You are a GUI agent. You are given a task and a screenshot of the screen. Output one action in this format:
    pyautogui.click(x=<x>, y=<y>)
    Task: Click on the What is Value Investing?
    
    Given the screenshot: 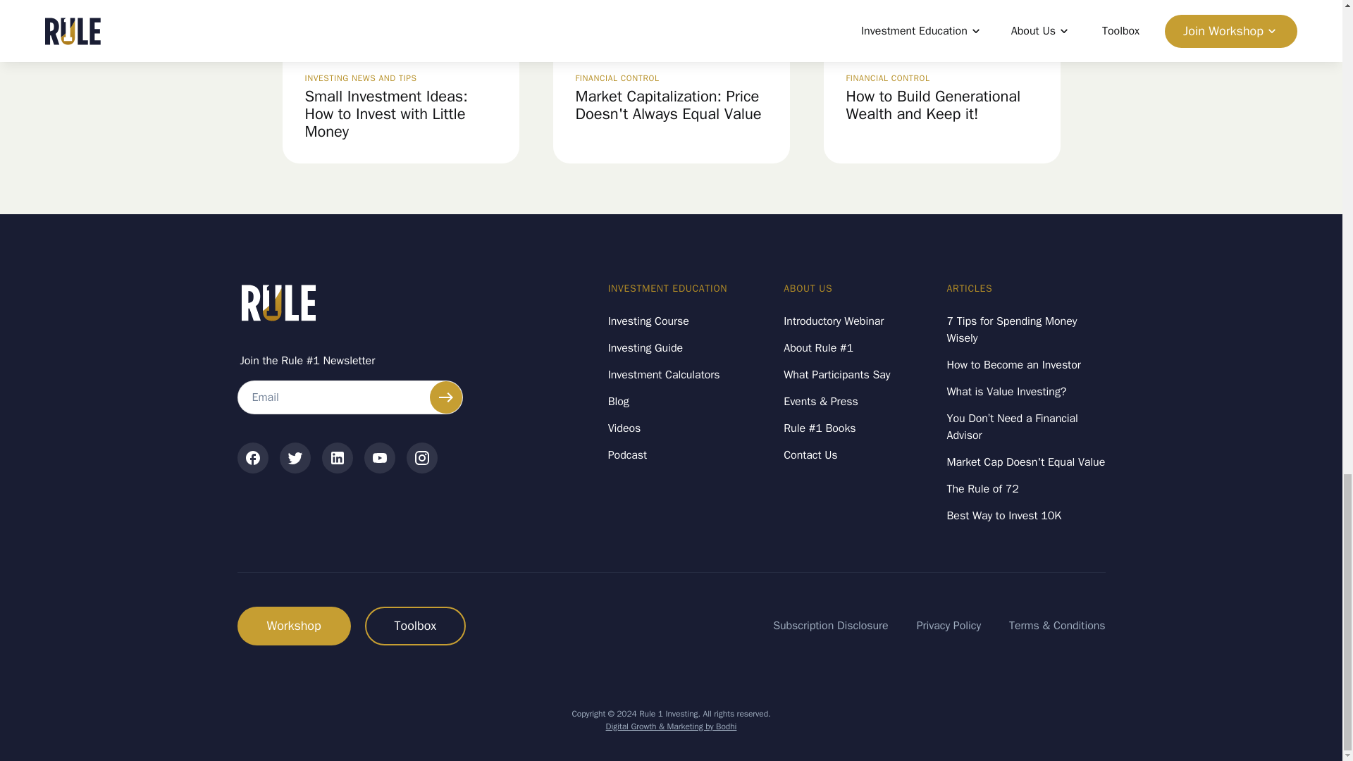 What is the action you would take?
    pyautogui.click(x=1007, y=392)
    